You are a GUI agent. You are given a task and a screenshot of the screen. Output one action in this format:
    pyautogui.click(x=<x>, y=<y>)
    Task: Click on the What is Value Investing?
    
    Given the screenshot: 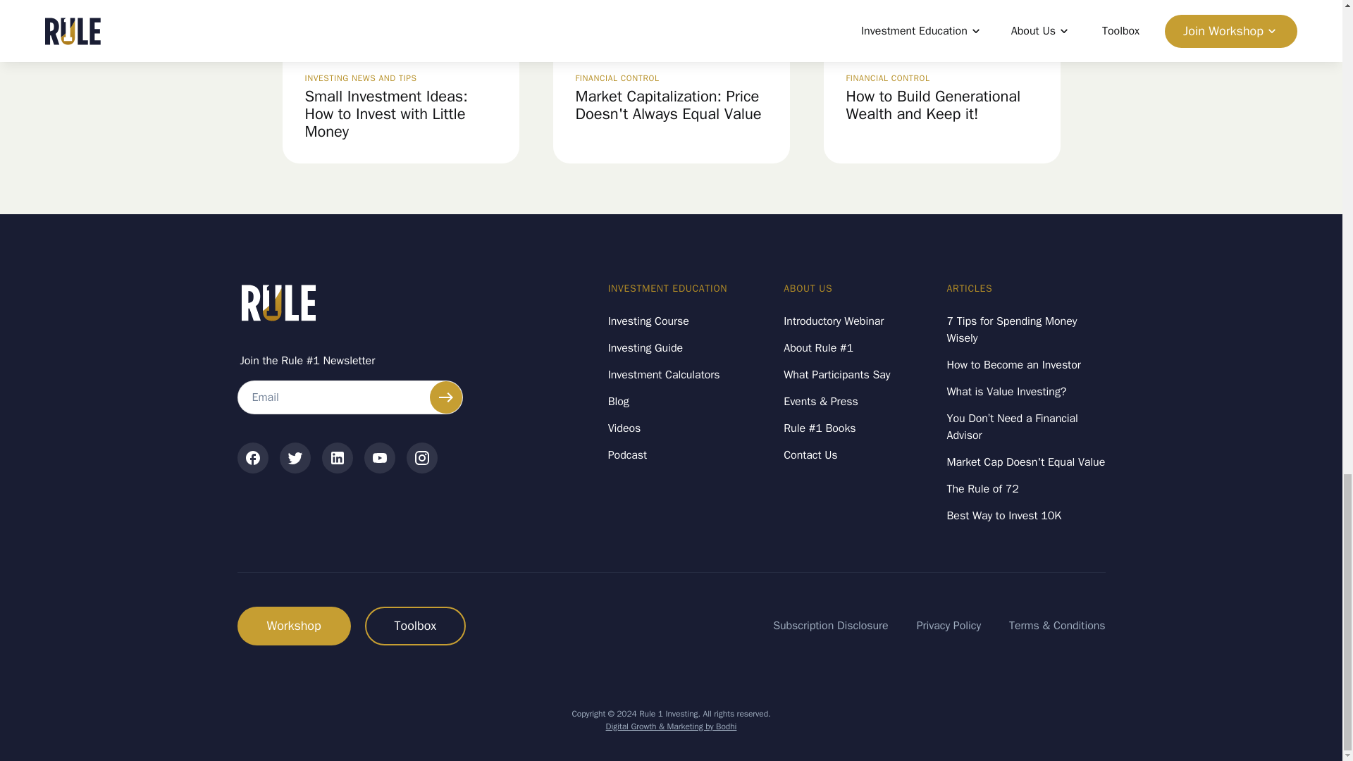 What is the action you would take?
    pyautogui.click(x=1007, y=392)
    